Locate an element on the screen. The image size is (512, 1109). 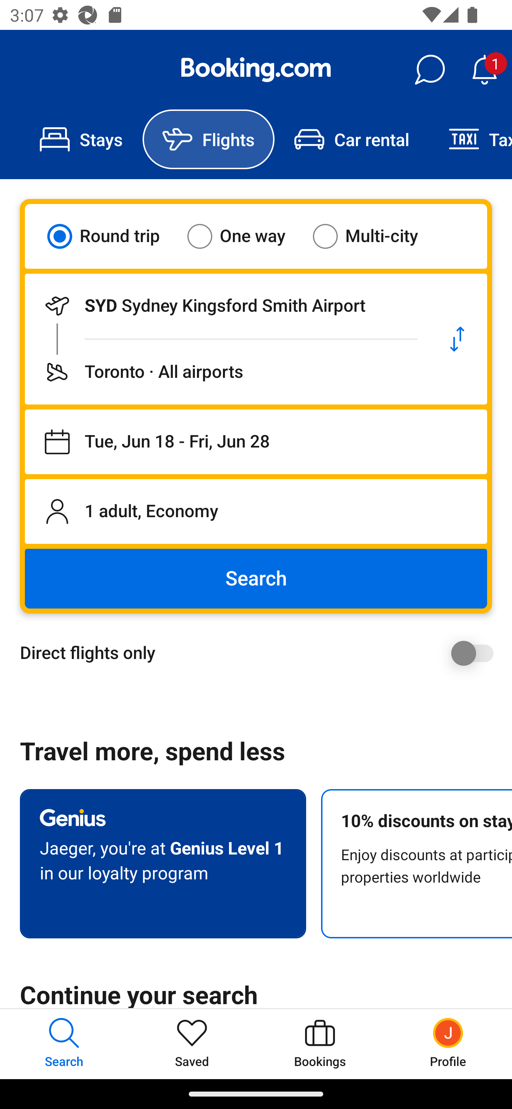
Bookings is located at coordinates (320, 1044).